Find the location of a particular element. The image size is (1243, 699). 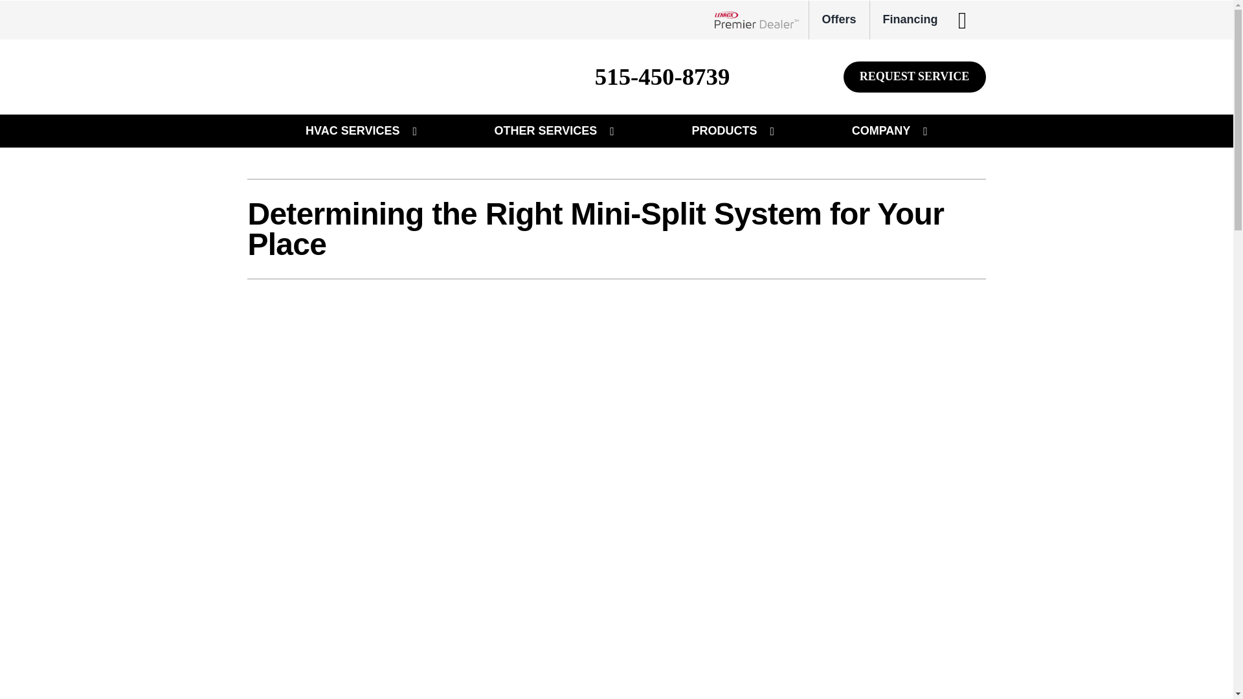

HVAC SERVICES is located at coordinates (352, 131).